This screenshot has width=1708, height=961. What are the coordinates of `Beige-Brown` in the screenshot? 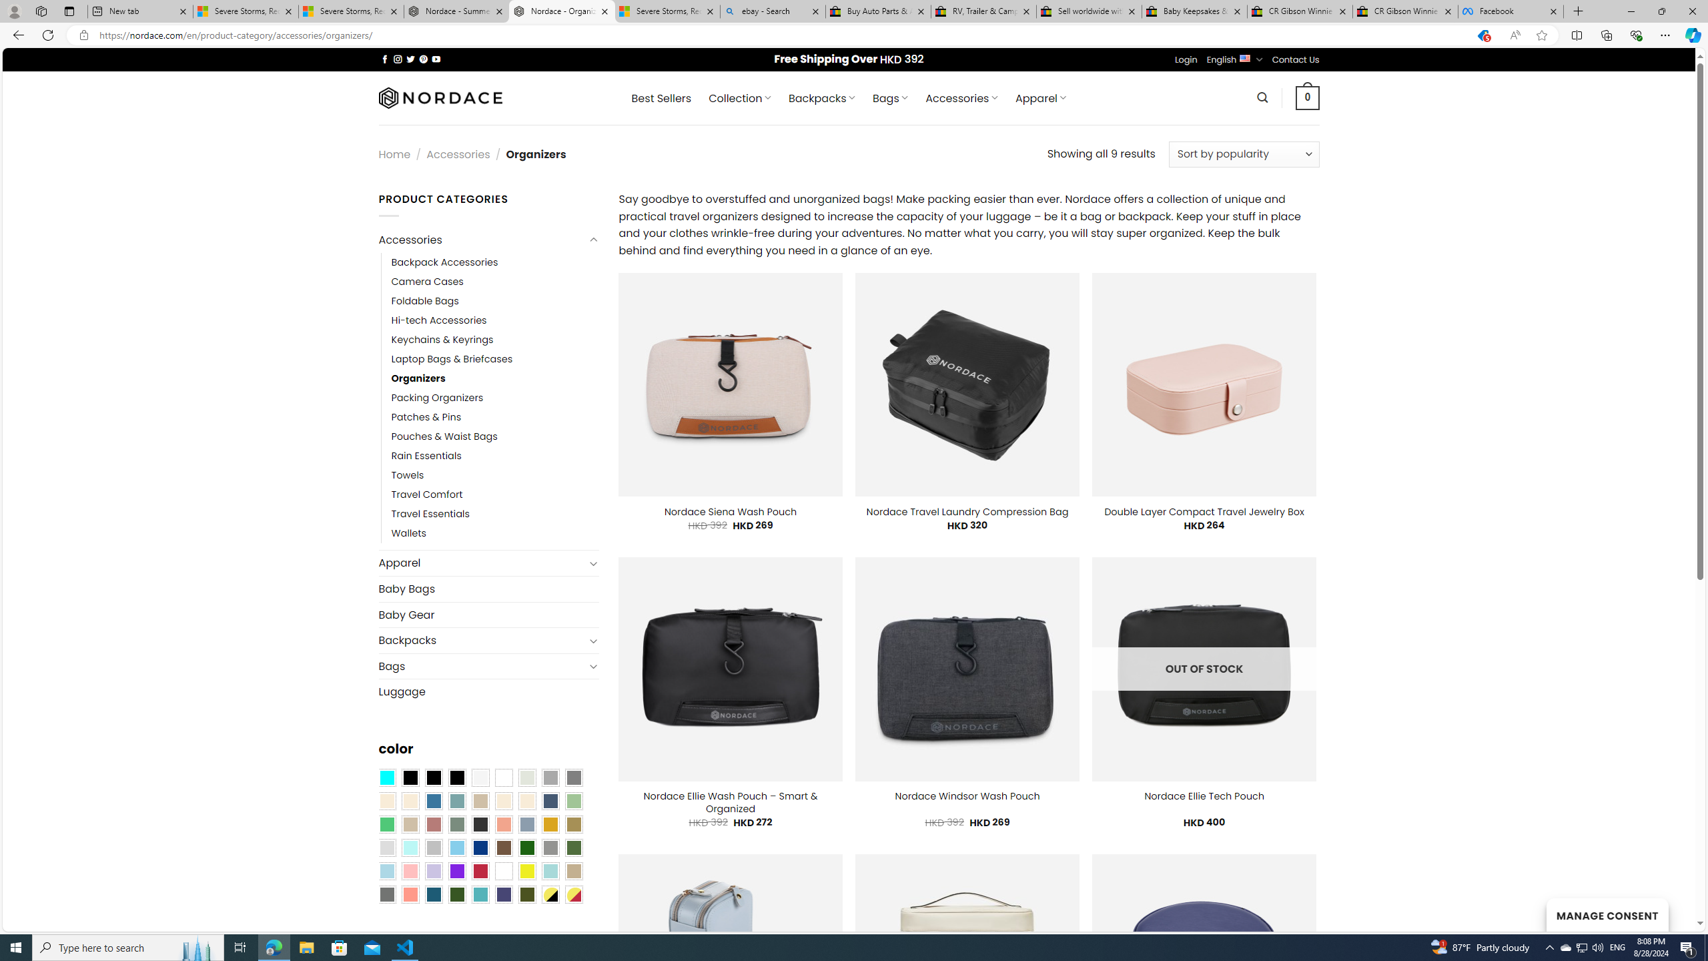 It's located at (410, 800).